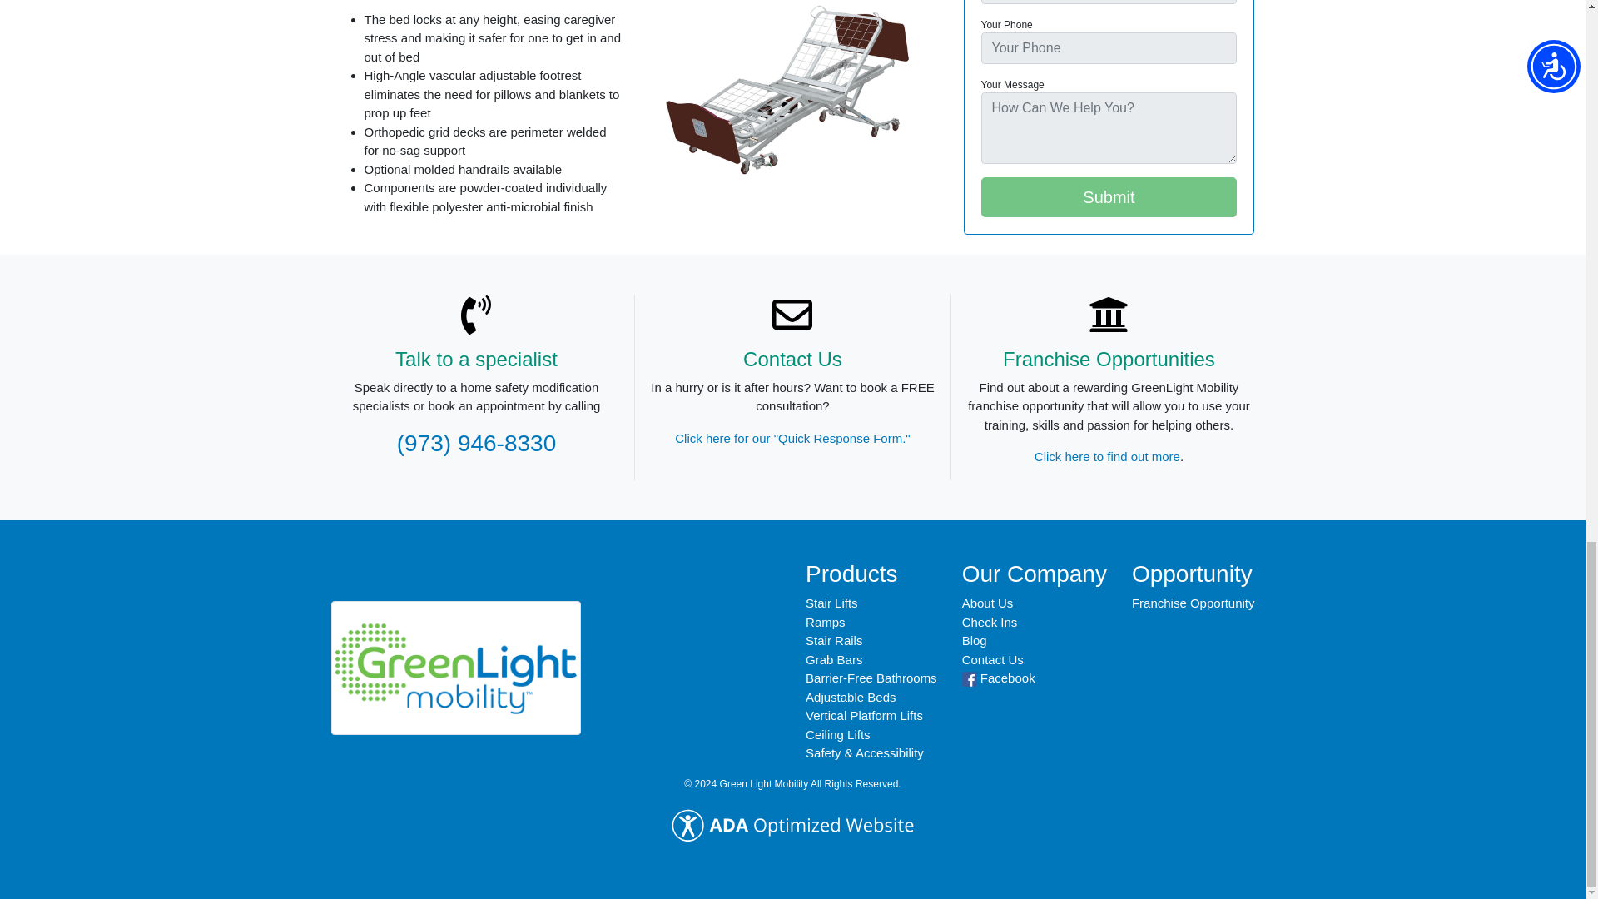 The height and width of the screenshot is (899, 1598). Describe the element at coordinates (834, 659) in the screenshot. I see `Grab Bars` at that location.